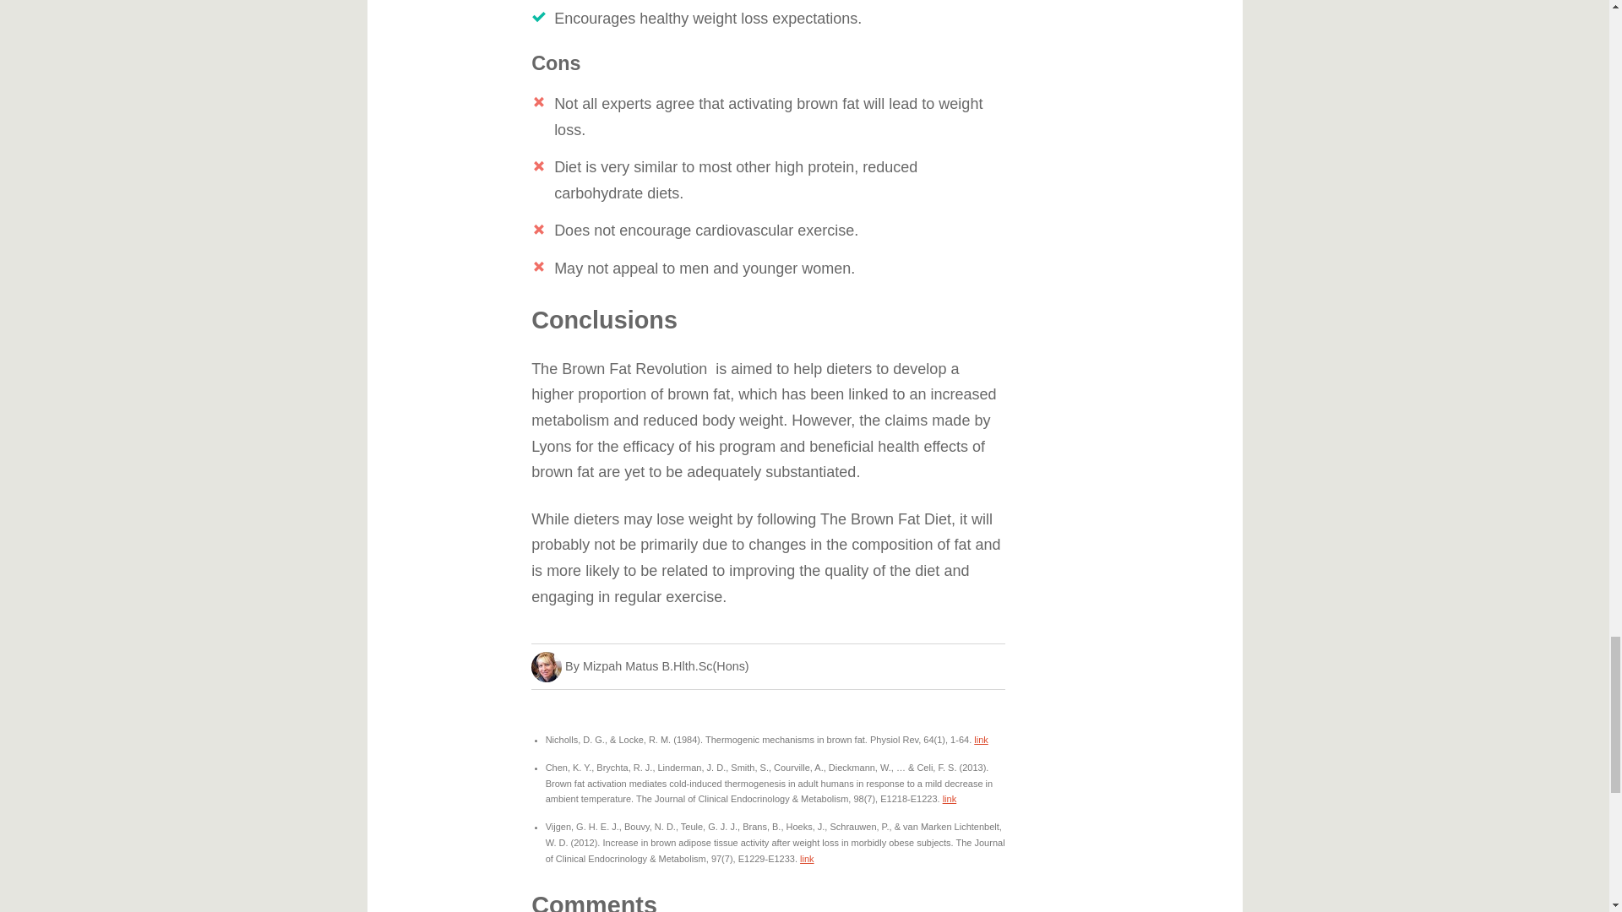 The width and height of the screenshot is (1622, 912). Describe the element at coordinates (981, 740) in the screenshot. I see `link` at that location.